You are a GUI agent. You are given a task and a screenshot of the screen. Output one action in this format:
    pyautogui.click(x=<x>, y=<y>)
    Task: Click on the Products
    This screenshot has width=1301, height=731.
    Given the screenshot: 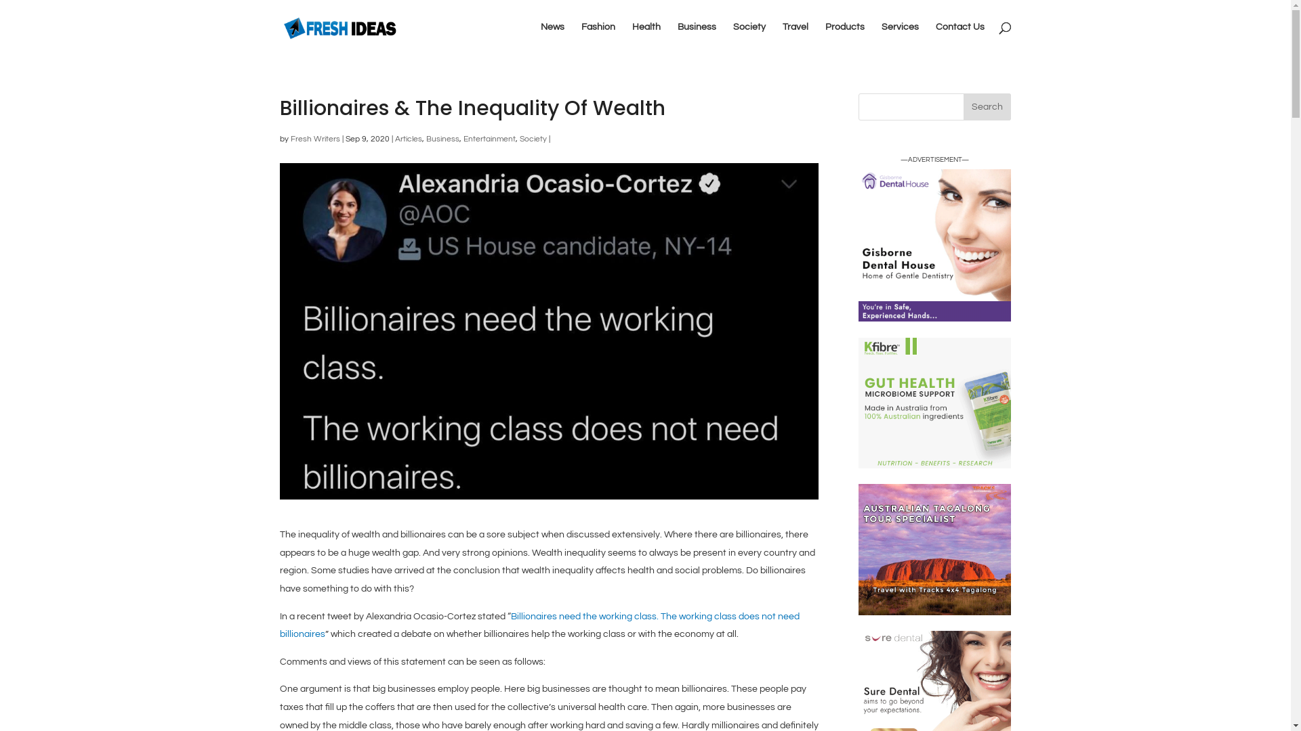 What is the action you would take?
    pyautogui.click(x=845, y=38)
    